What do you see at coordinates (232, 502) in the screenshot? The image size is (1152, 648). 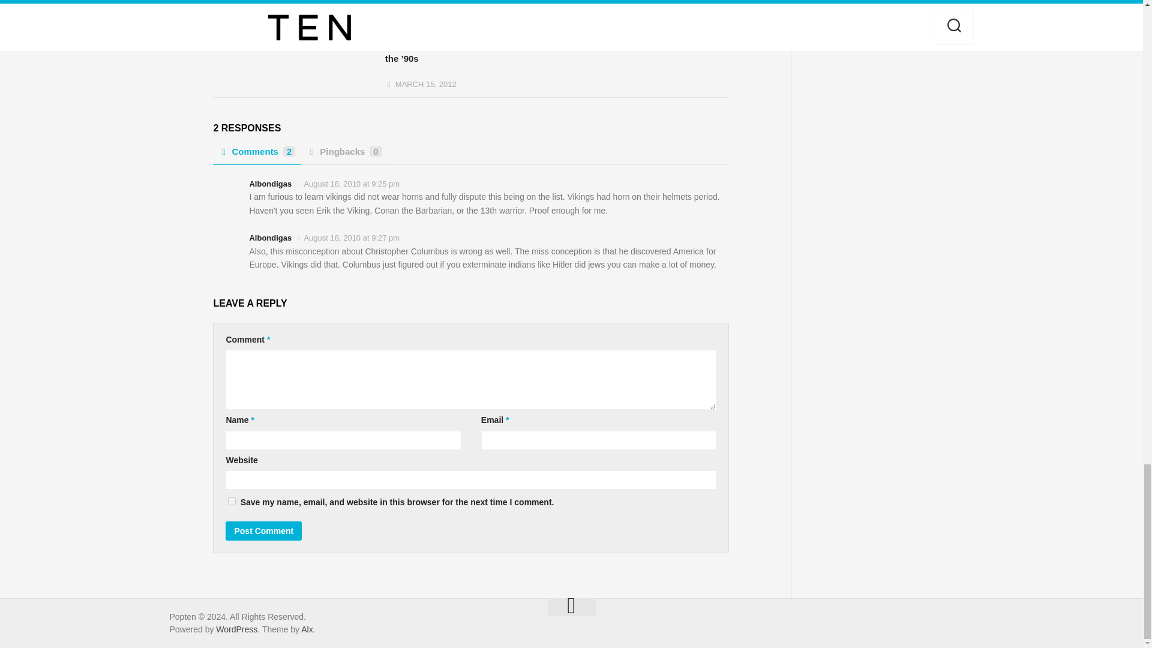 I see `yes` at bounding box center [232, 502].